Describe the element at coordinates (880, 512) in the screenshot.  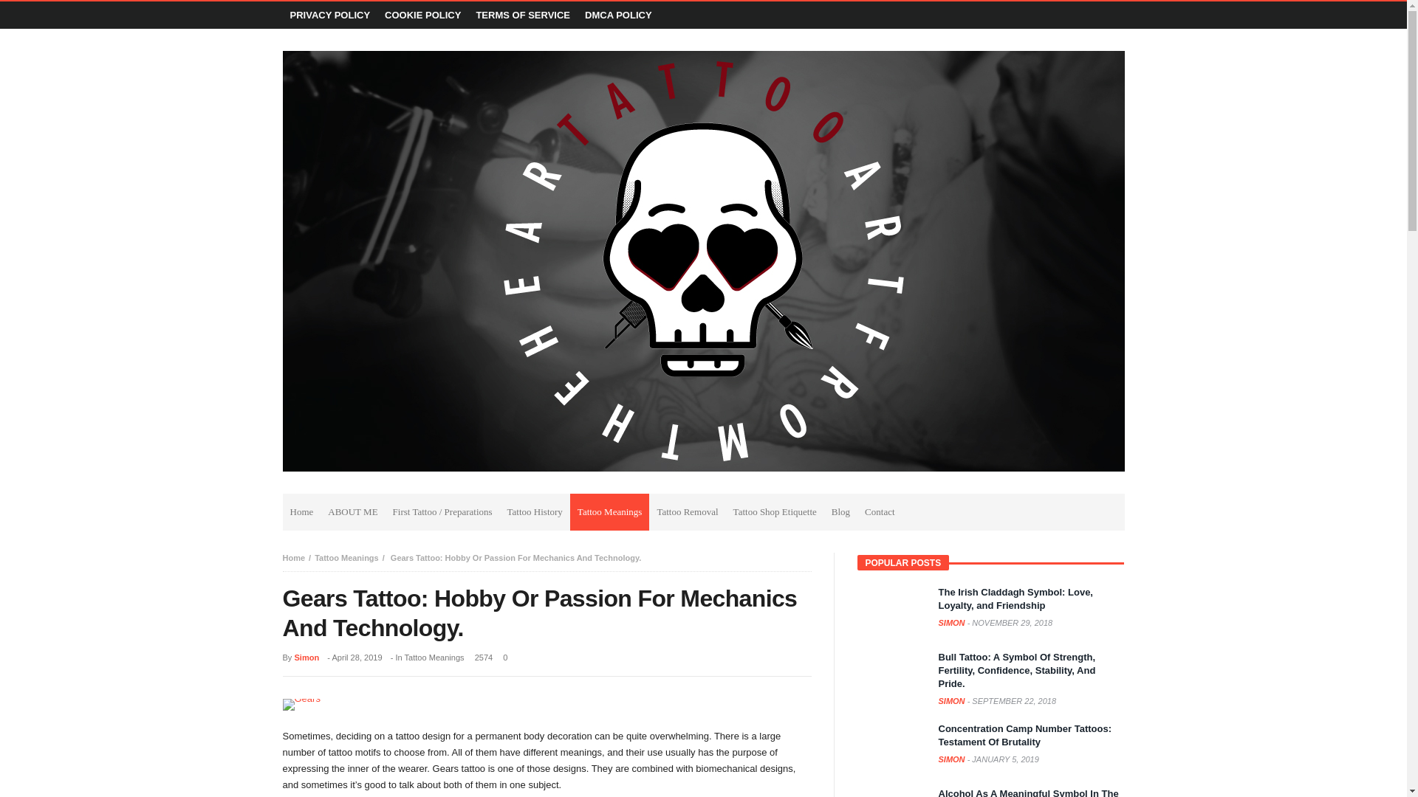
I see `Contact` at that location.